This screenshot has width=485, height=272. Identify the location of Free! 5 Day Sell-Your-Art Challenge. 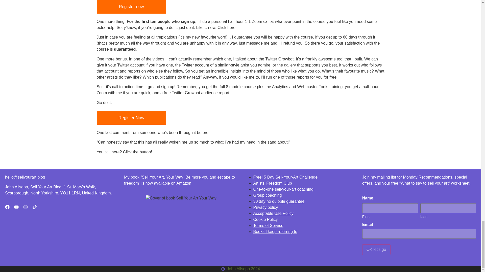
(285, 177).